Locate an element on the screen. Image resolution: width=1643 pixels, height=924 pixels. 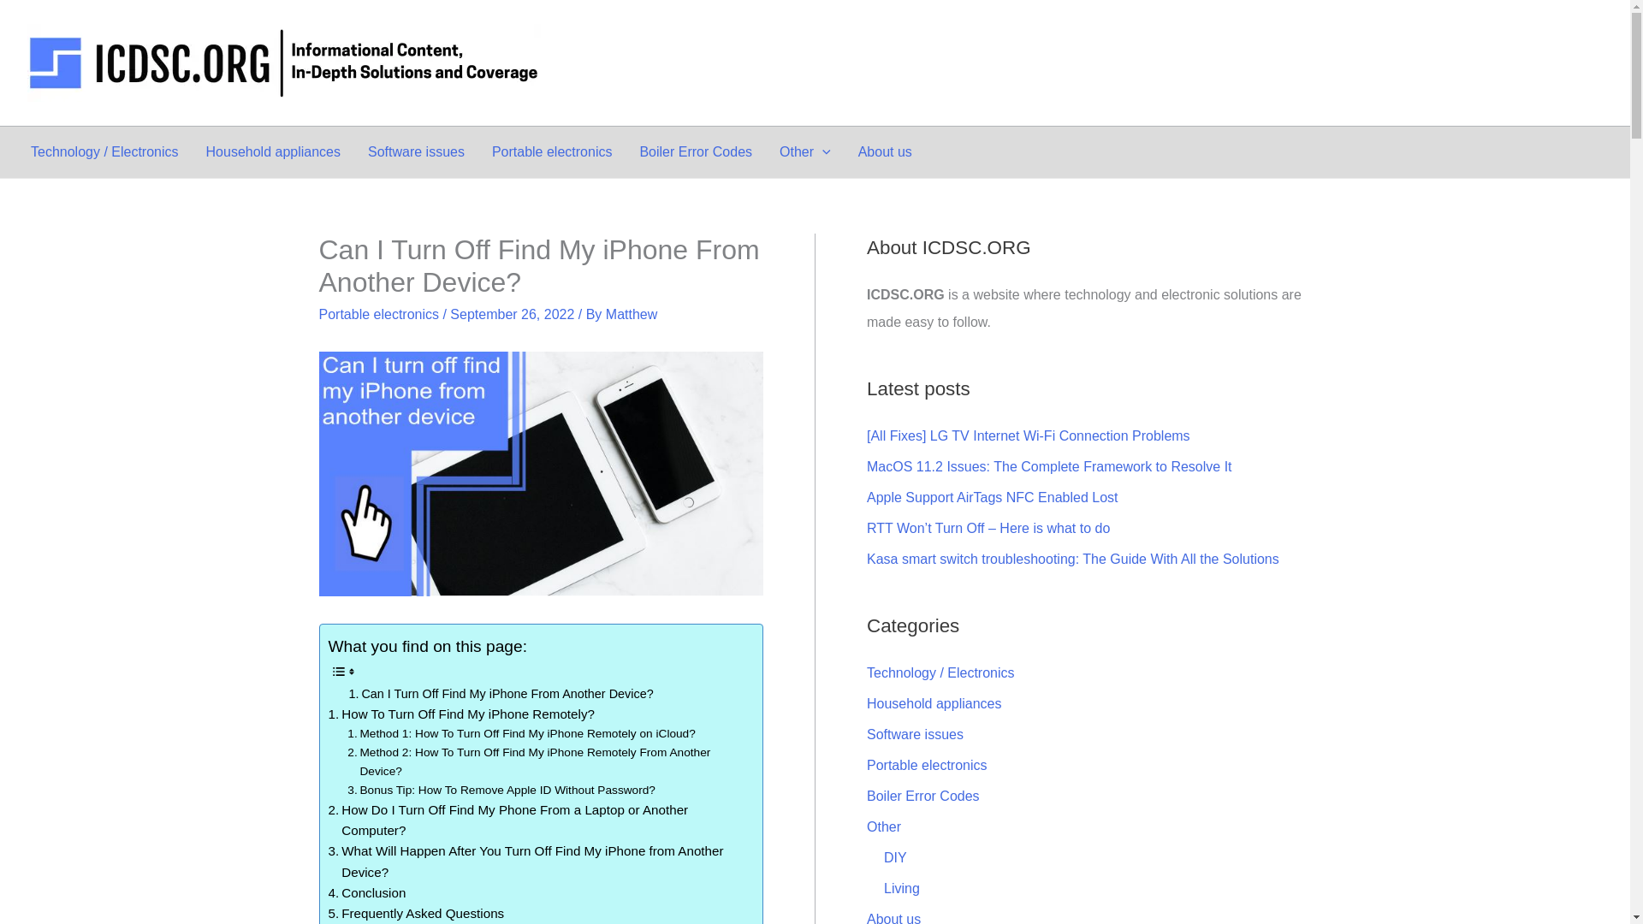
Matthew is located at coordinates (632, 313).